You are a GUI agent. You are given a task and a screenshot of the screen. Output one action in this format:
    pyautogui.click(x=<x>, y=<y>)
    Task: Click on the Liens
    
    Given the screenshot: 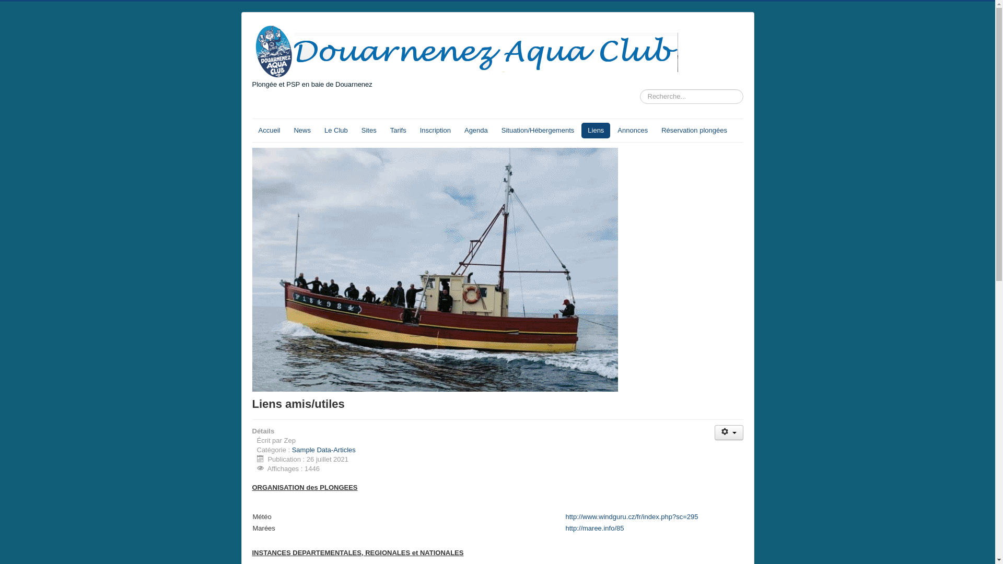 What is the action you would take?
    pyautogui.click(x=596, y=131)
    